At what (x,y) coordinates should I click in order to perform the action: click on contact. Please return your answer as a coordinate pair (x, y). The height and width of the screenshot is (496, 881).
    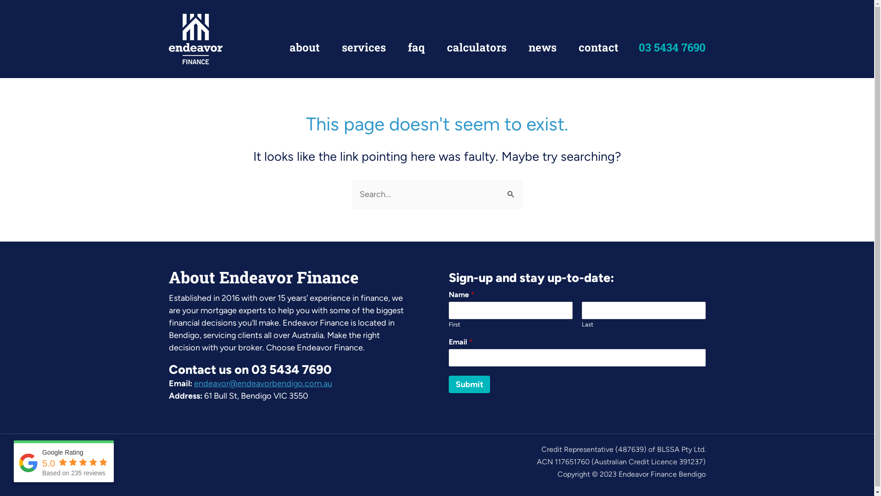
    Looking at the image, I should click on (598, 47).